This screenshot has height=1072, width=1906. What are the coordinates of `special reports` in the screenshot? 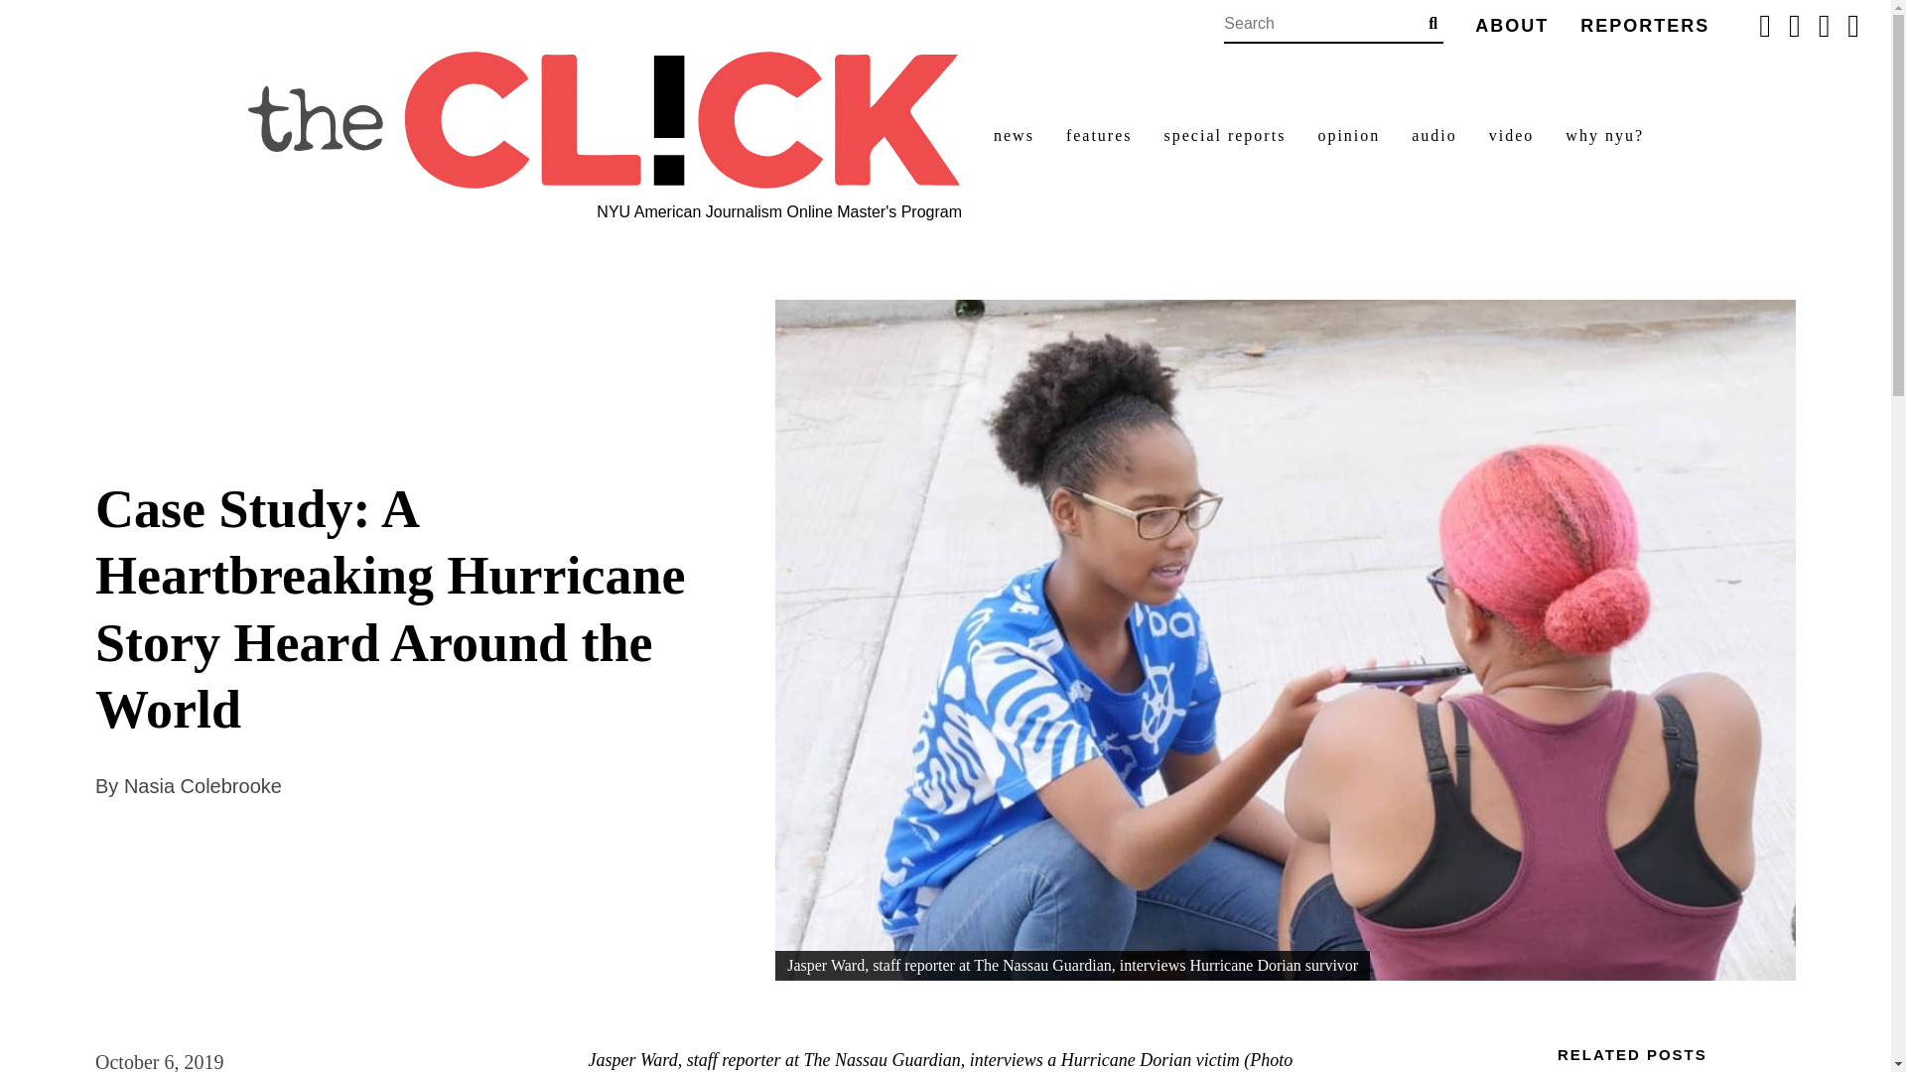 It's located at (1225, 136).